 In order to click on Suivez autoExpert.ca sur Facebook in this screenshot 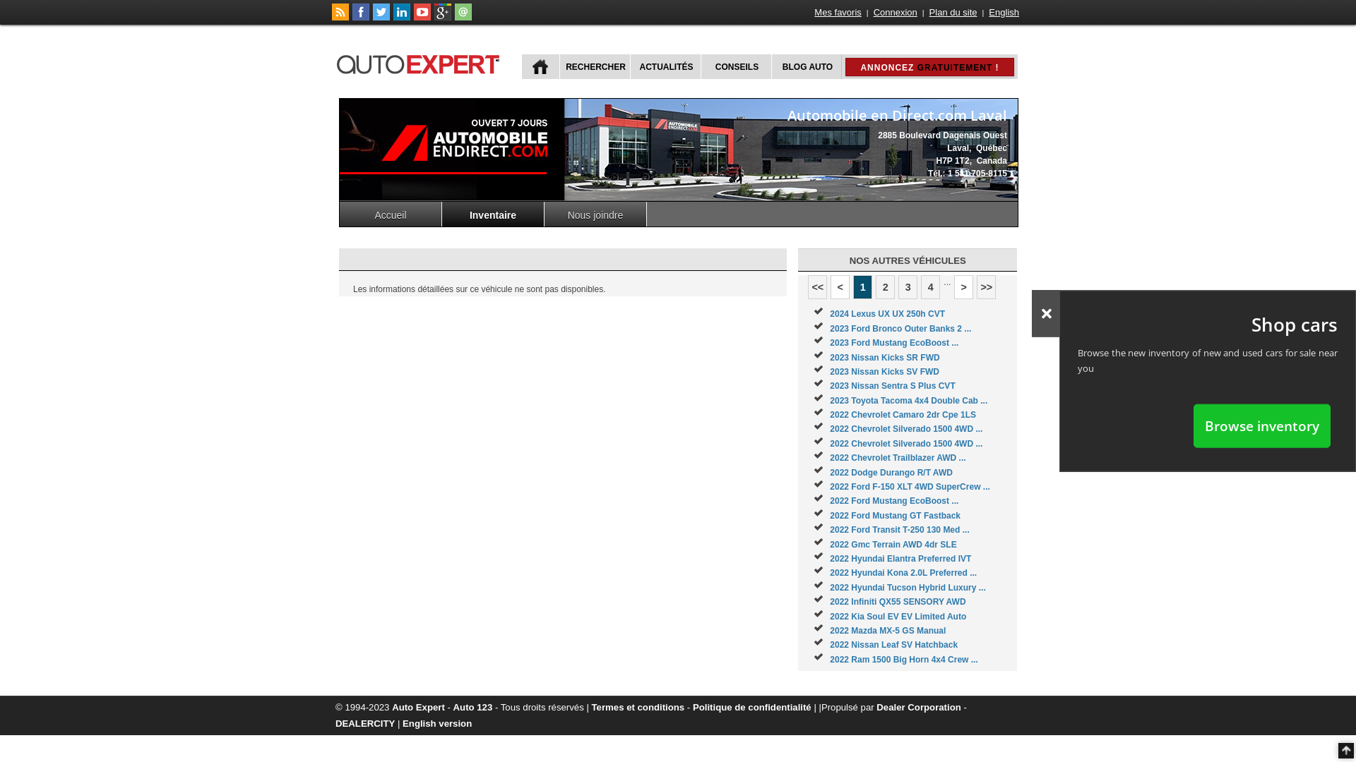, I will do `click(361, 18)`.